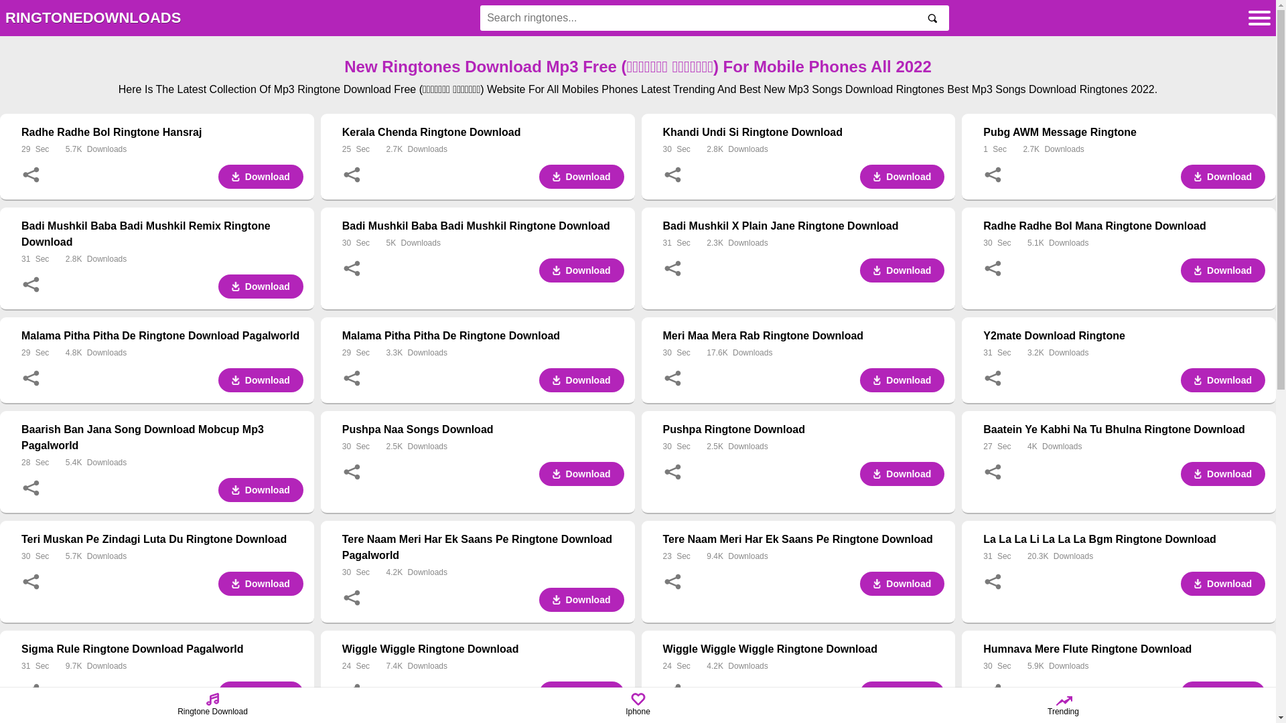  I want to click on Radhe Radhe Bol Mana Ringtone Download
30 5.1K, so click(1124, 234).